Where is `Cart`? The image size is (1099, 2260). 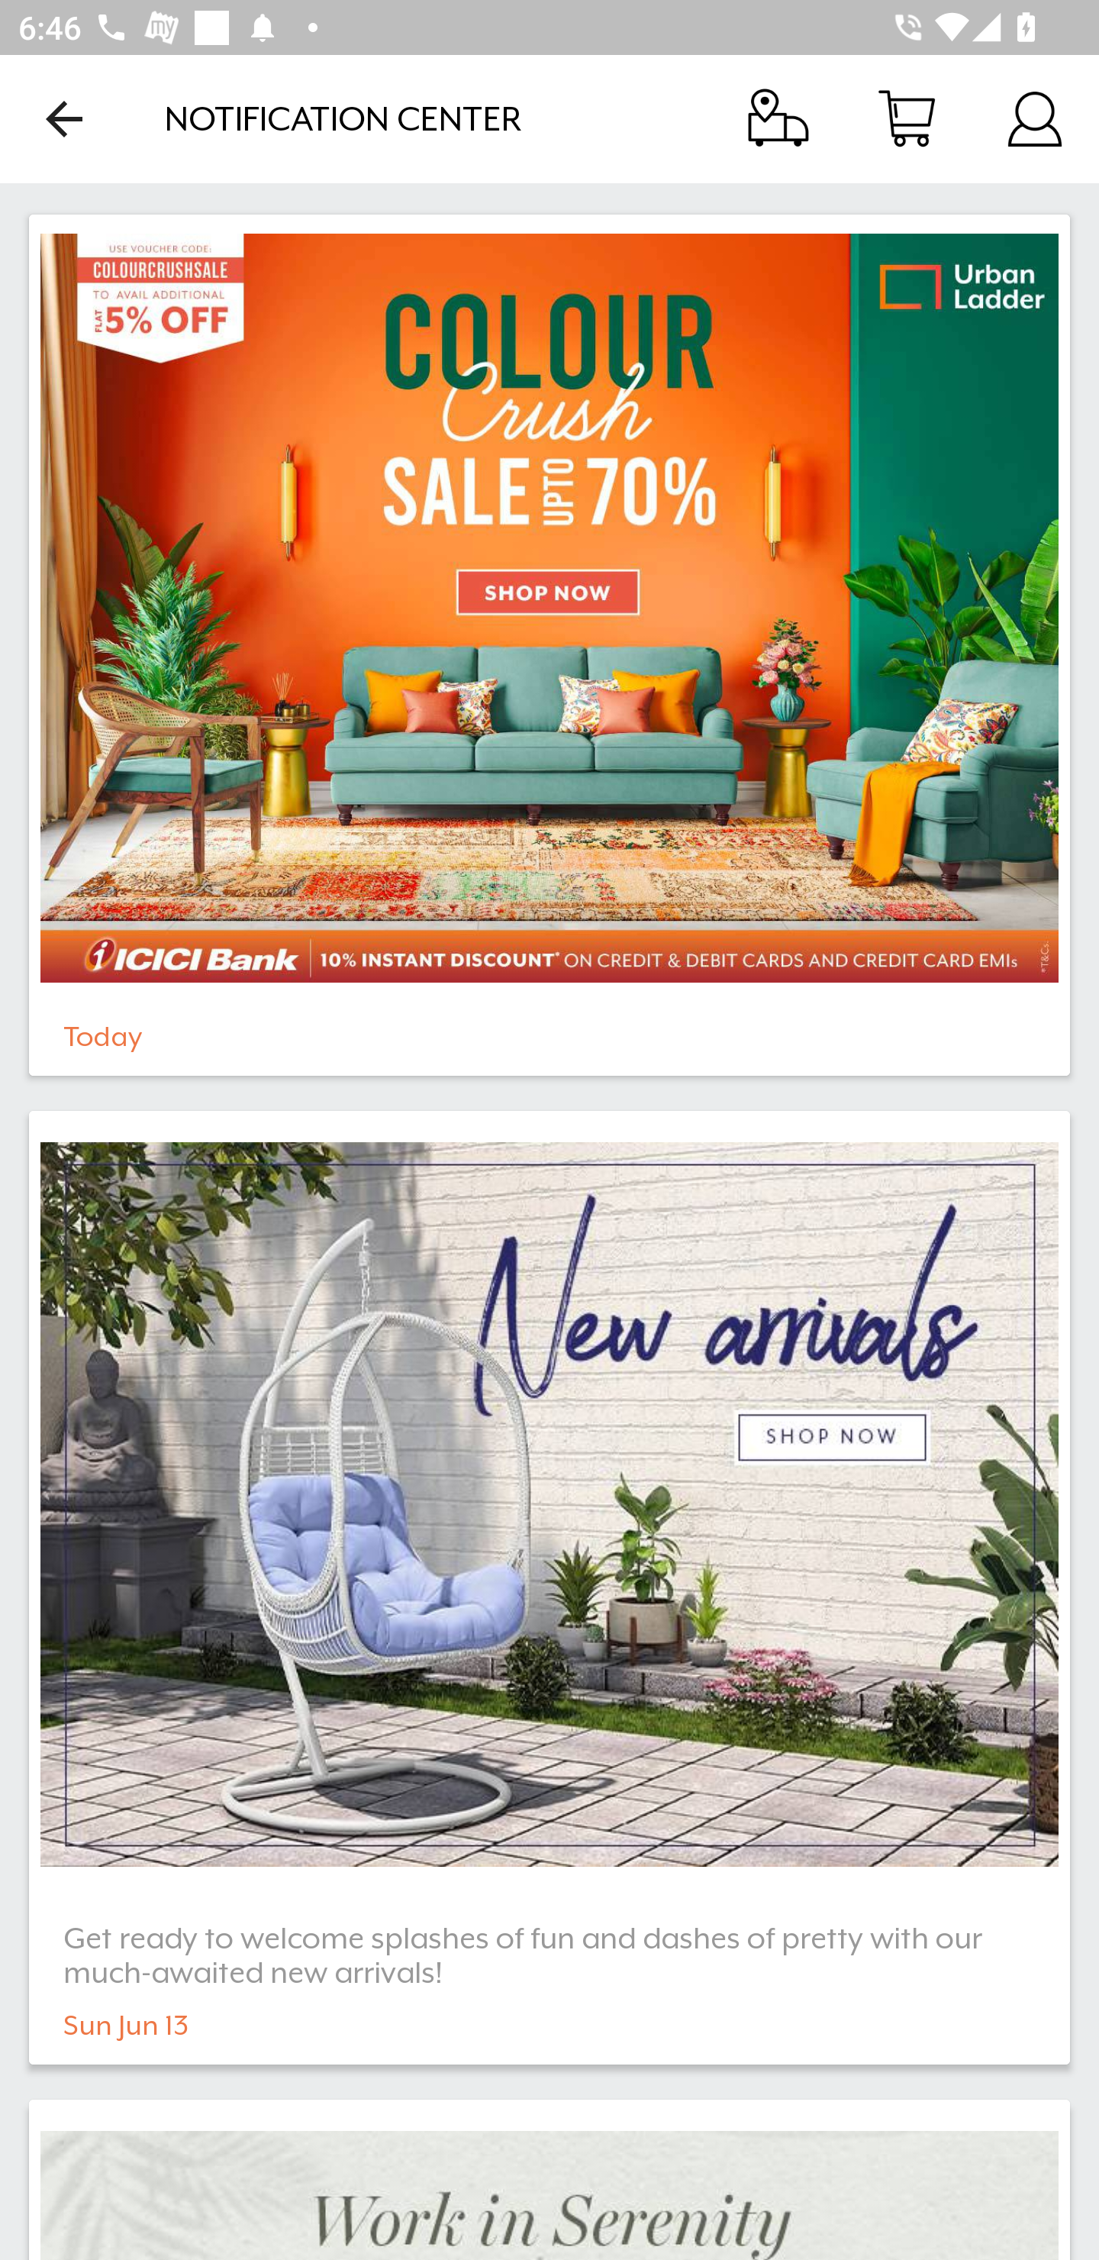
Cart is located at coordinates (907, 118).